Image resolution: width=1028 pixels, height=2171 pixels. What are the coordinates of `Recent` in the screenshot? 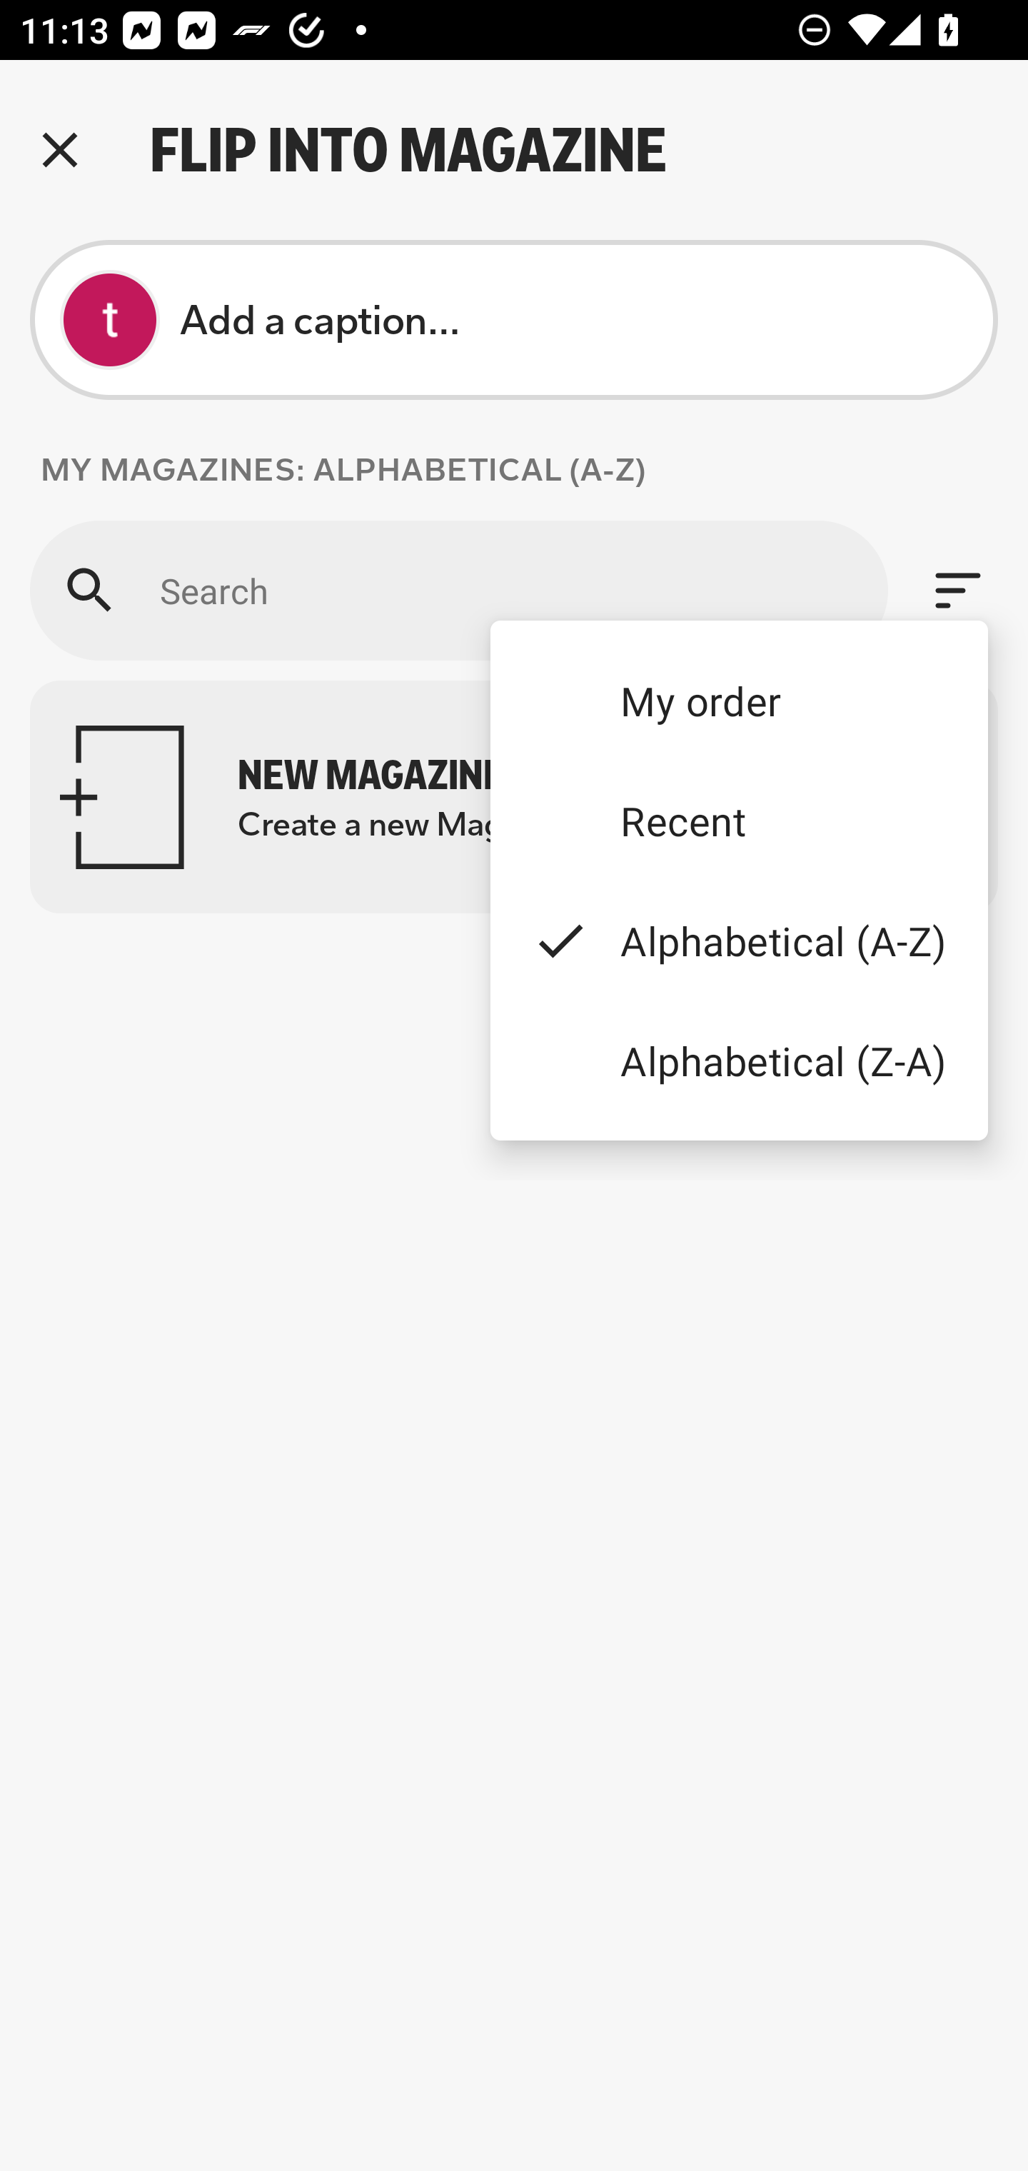 It's located at (738, 821).